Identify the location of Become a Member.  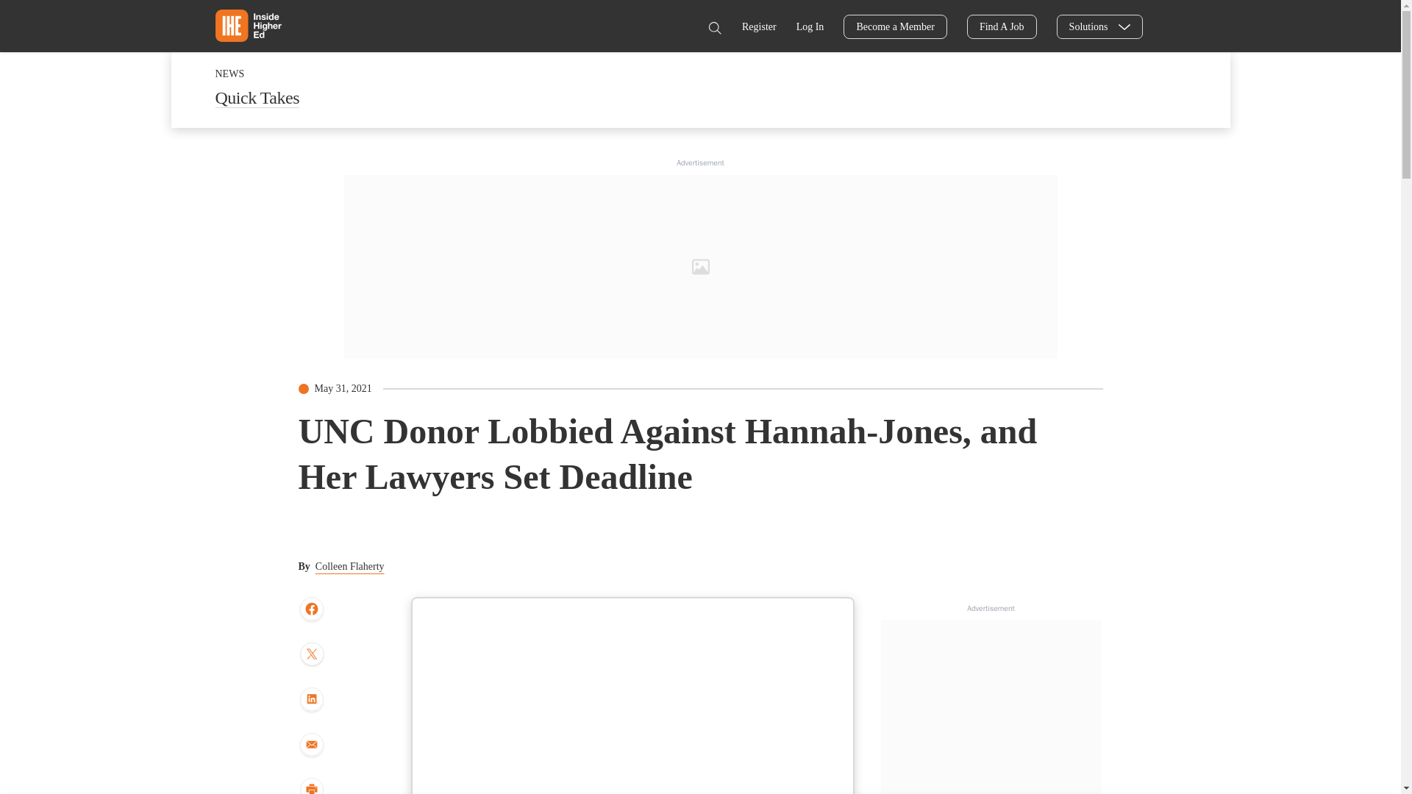
(895, 26).